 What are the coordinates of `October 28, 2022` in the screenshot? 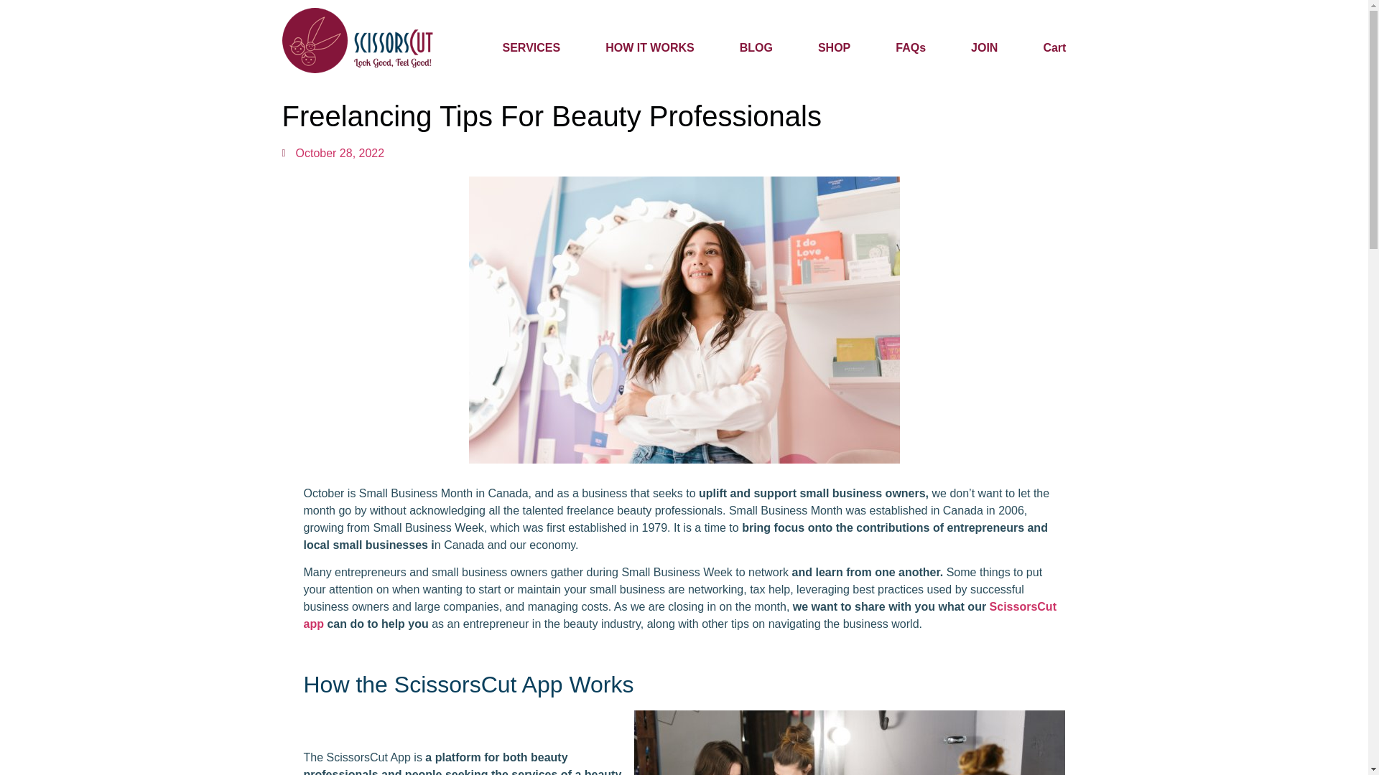 It's located at (333, 153).